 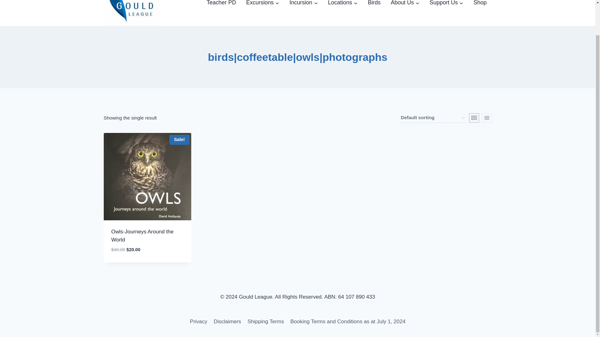 What do you see at coordinates (262, 5) in the screenshot?
I see `Excursions` at bounding box center [262, 5].